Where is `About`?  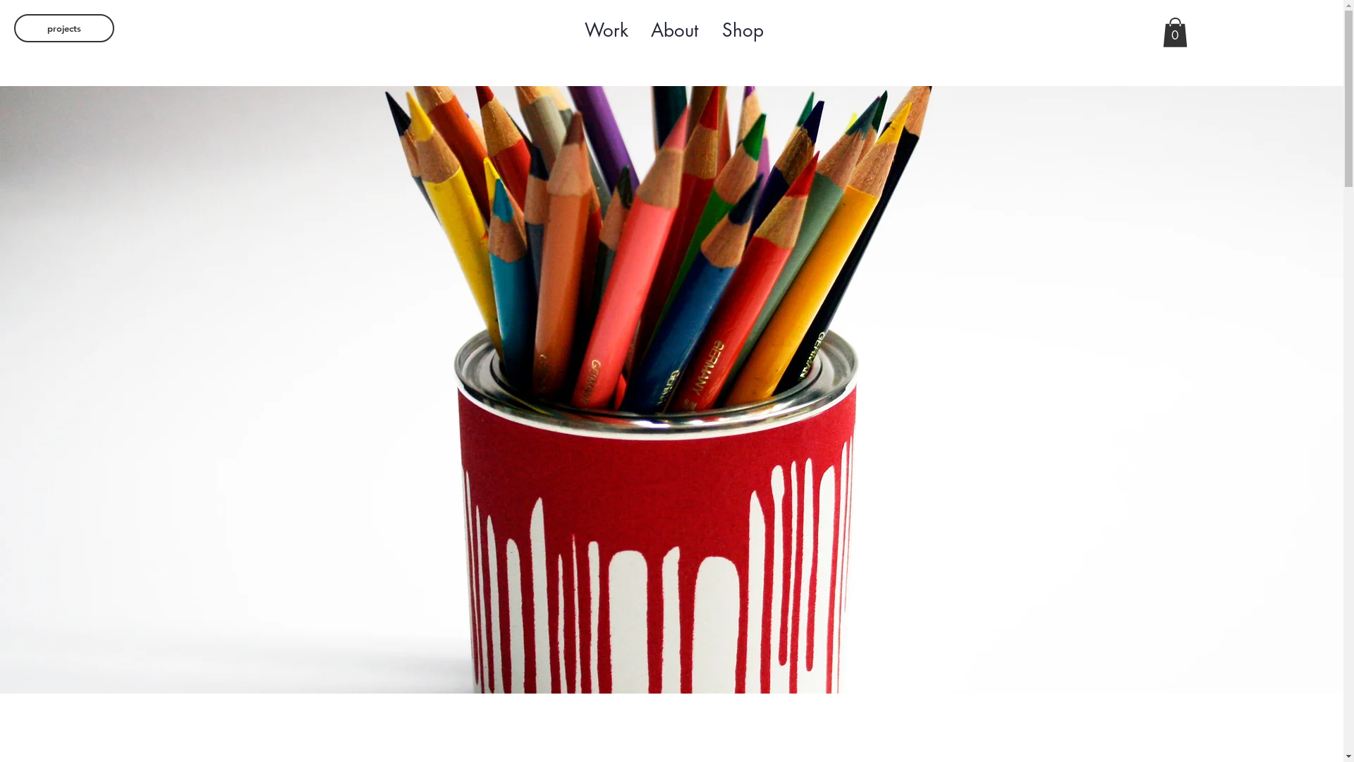 About is located at coordinates (674, 31).